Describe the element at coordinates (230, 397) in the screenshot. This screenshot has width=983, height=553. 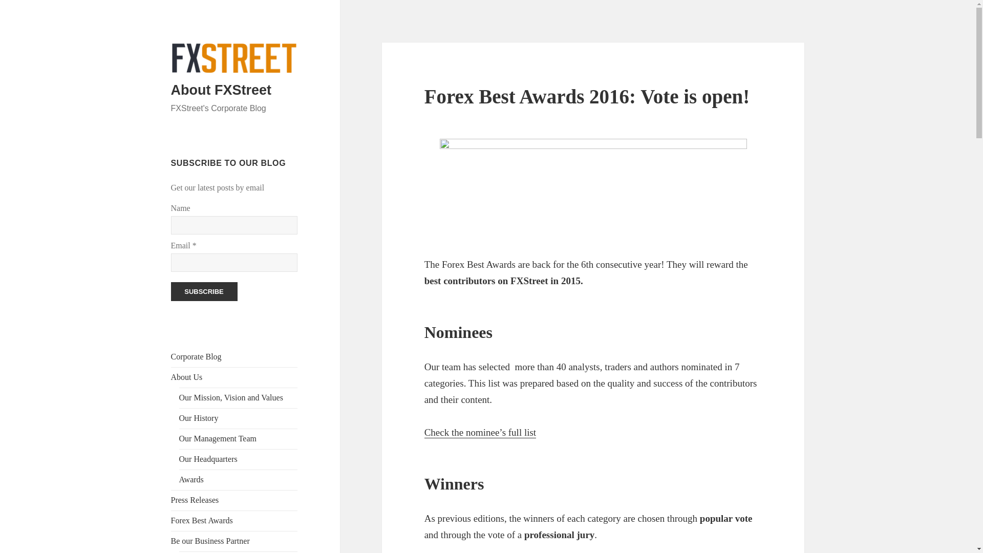
I see `Our Mission, Vision and Values` at that location.